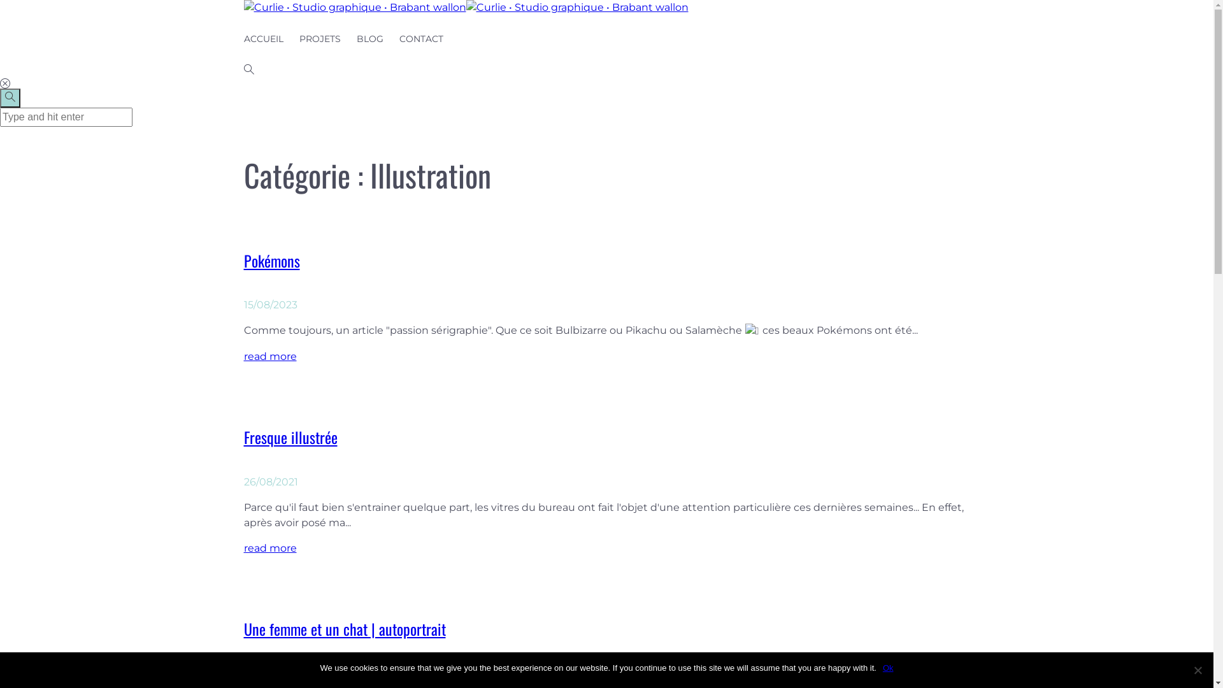 The width and height of the screenshot is (1223, 688). What do you see at coordinates (263, 39) in the screenshot?
I see `ACCUEIL` at bounding box center [263, 39].